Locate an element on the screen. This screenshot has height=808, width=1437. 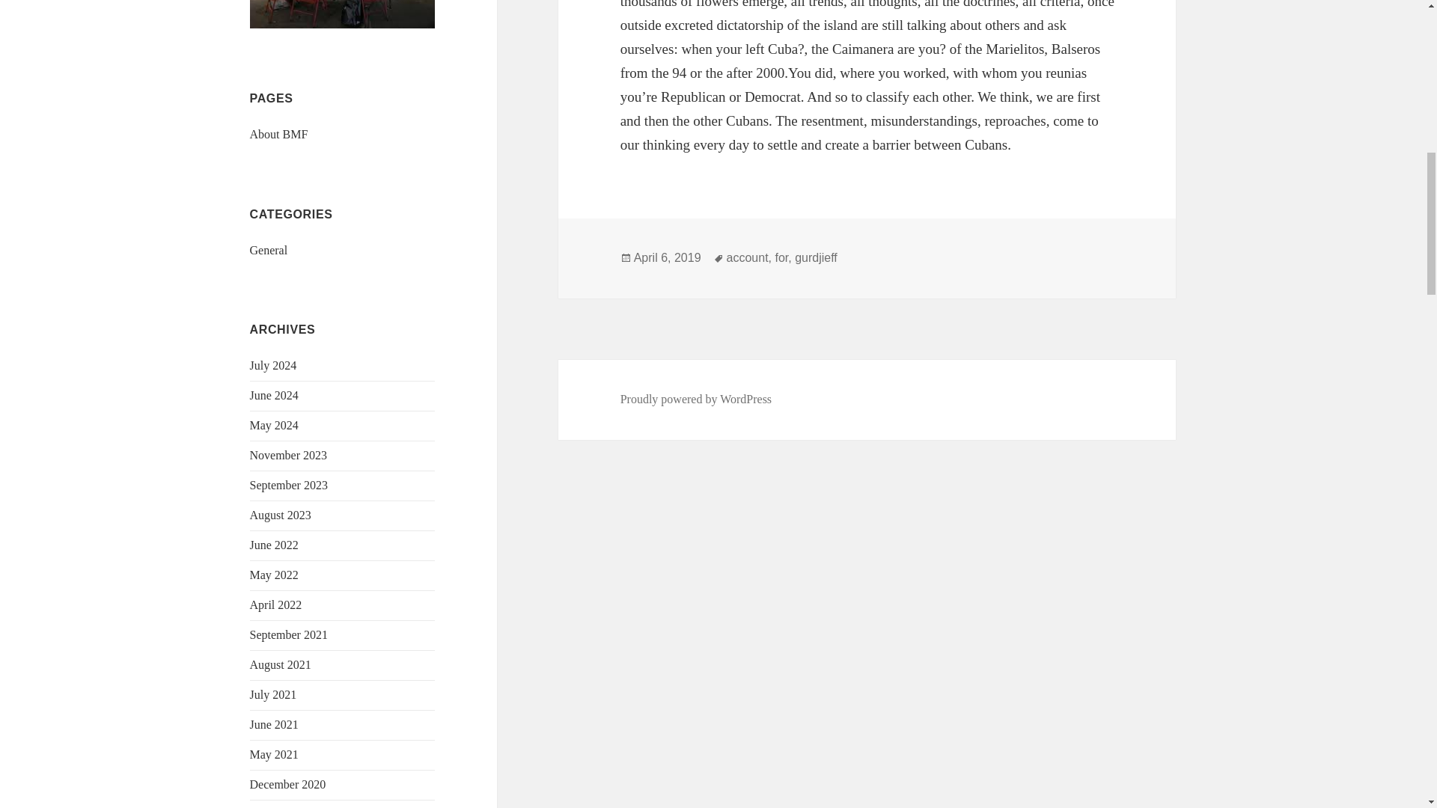
September 2021 is located at coordinates (289, 634).